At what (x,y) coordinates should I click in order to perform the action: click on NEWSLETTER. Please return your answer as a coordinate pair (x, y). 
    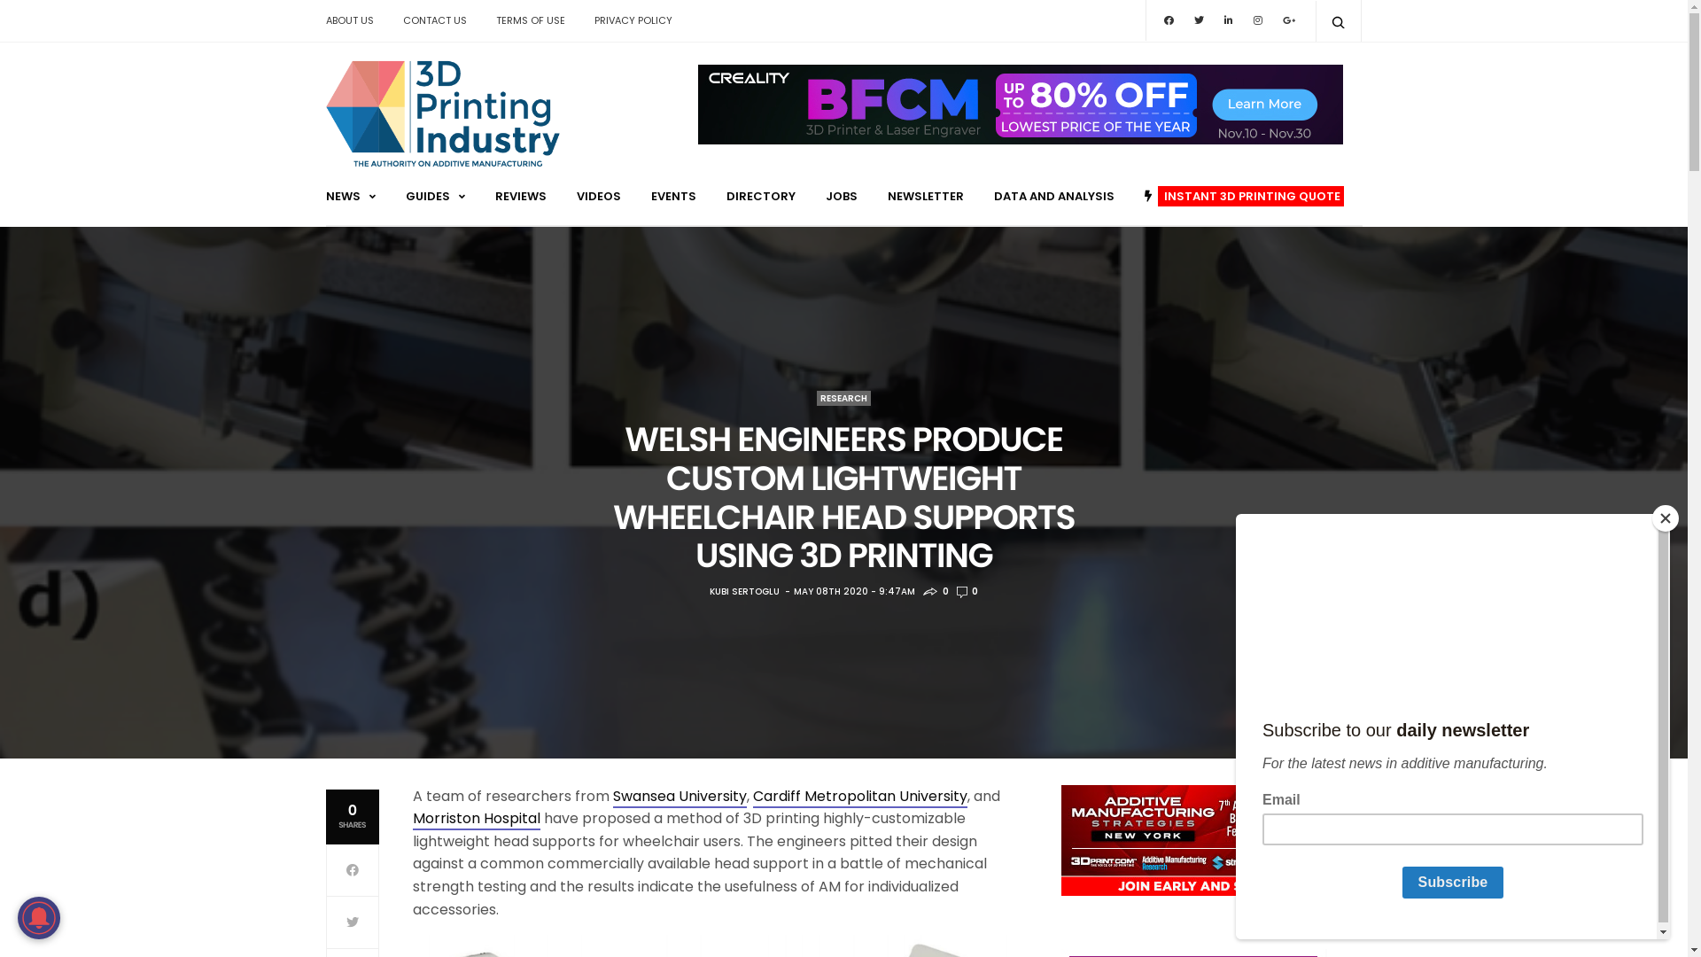
    Looking at the image, I should click on (926, 197).